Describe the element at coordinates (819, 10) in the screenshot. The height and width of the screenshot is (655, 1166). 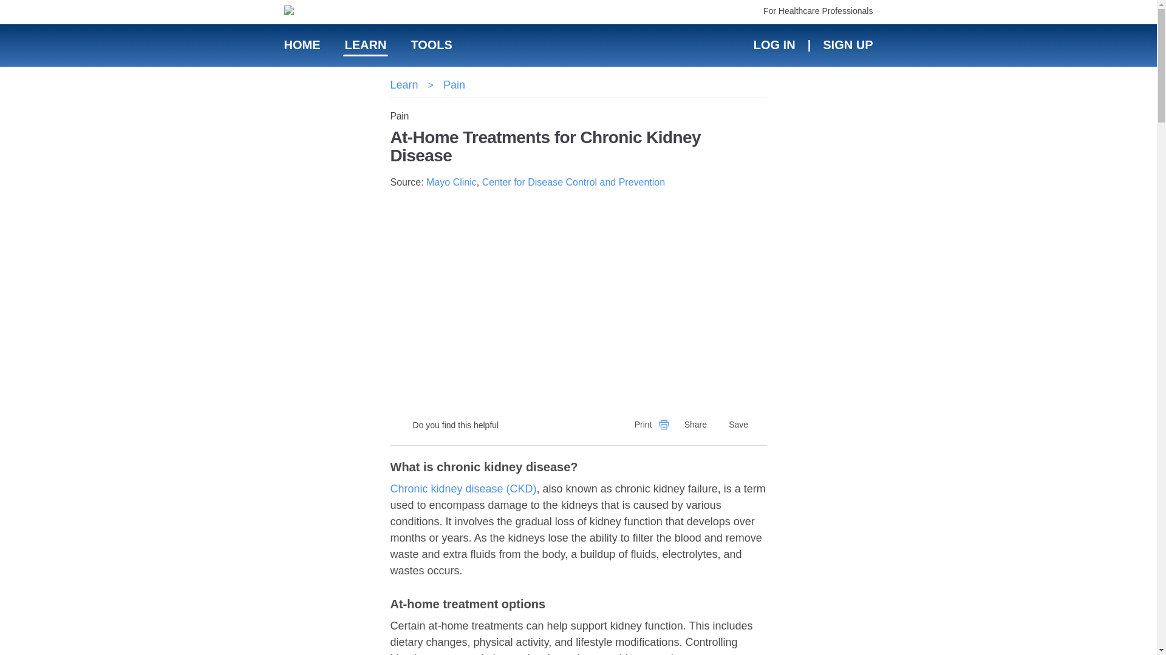
I see `For Healthcare Professionals` at that location.